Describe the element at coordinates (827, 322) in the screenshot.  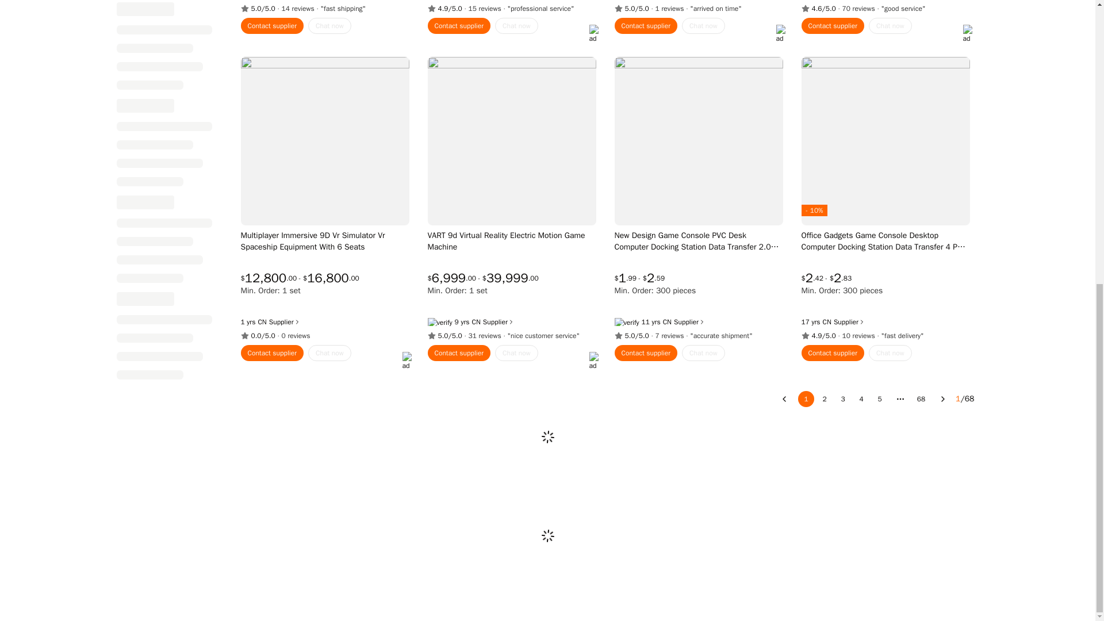
I see `Shenzhen Cwc Technology Co., Ltd.` at that location.